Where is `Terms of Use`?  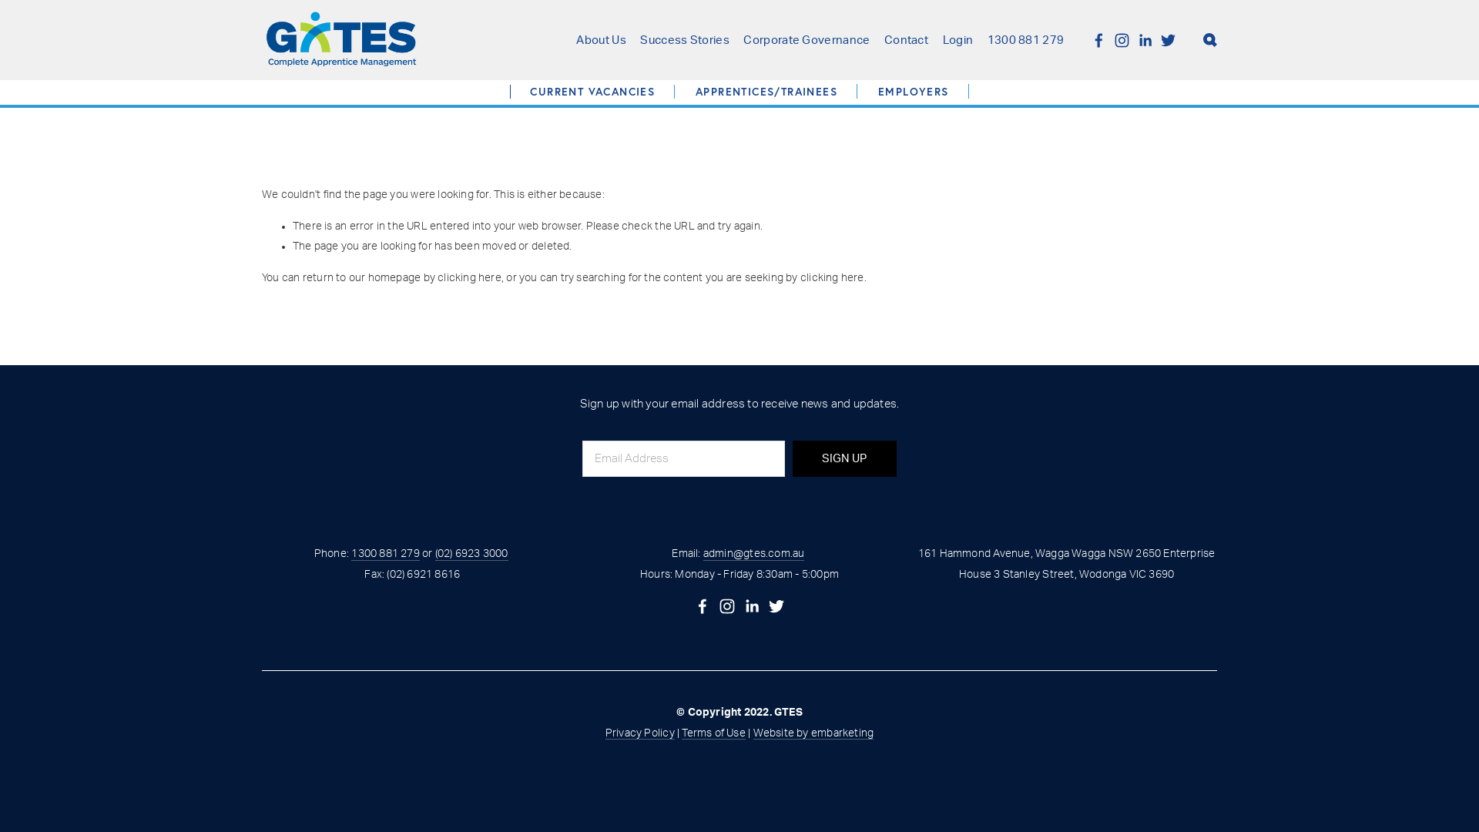
Terms of Use is located at coordinates (713, 734).